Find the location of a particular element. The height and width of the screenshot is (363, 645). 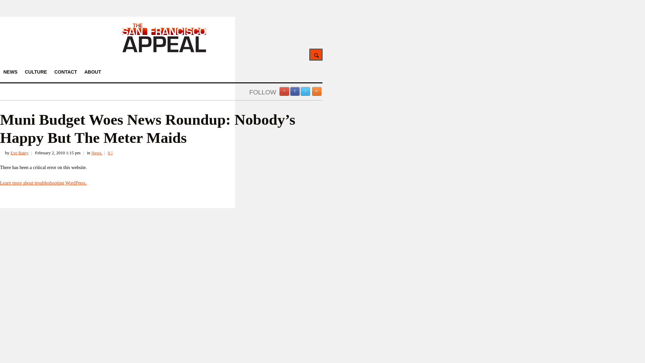

TWITTER is located at coordinates (305, 91).